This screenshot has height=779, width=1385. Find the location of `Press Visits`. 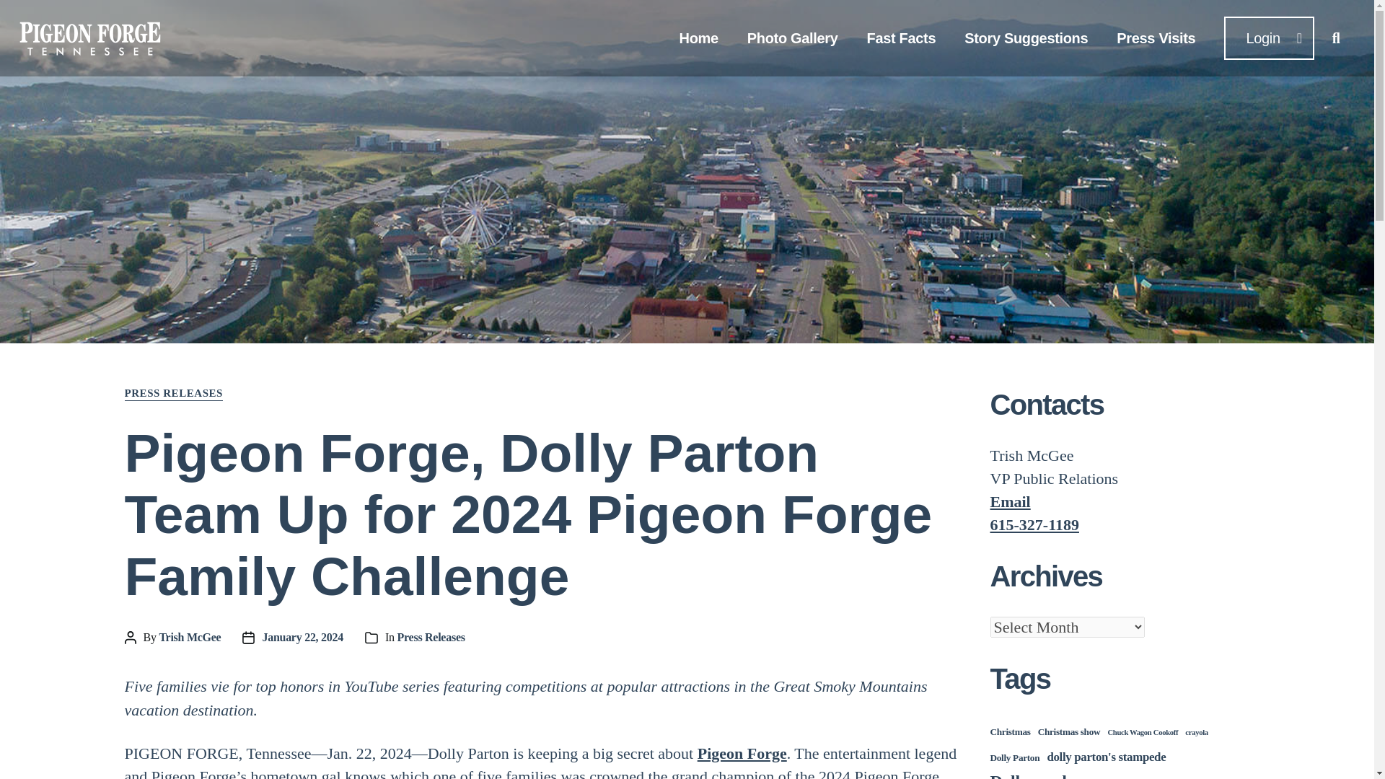

Press Visits is located at coordinates (1156, 38).